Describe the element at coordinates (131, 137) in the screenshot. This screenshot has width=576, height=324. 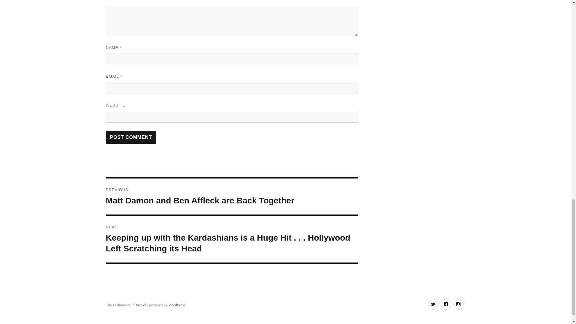
I see `Post Comment` at that location.